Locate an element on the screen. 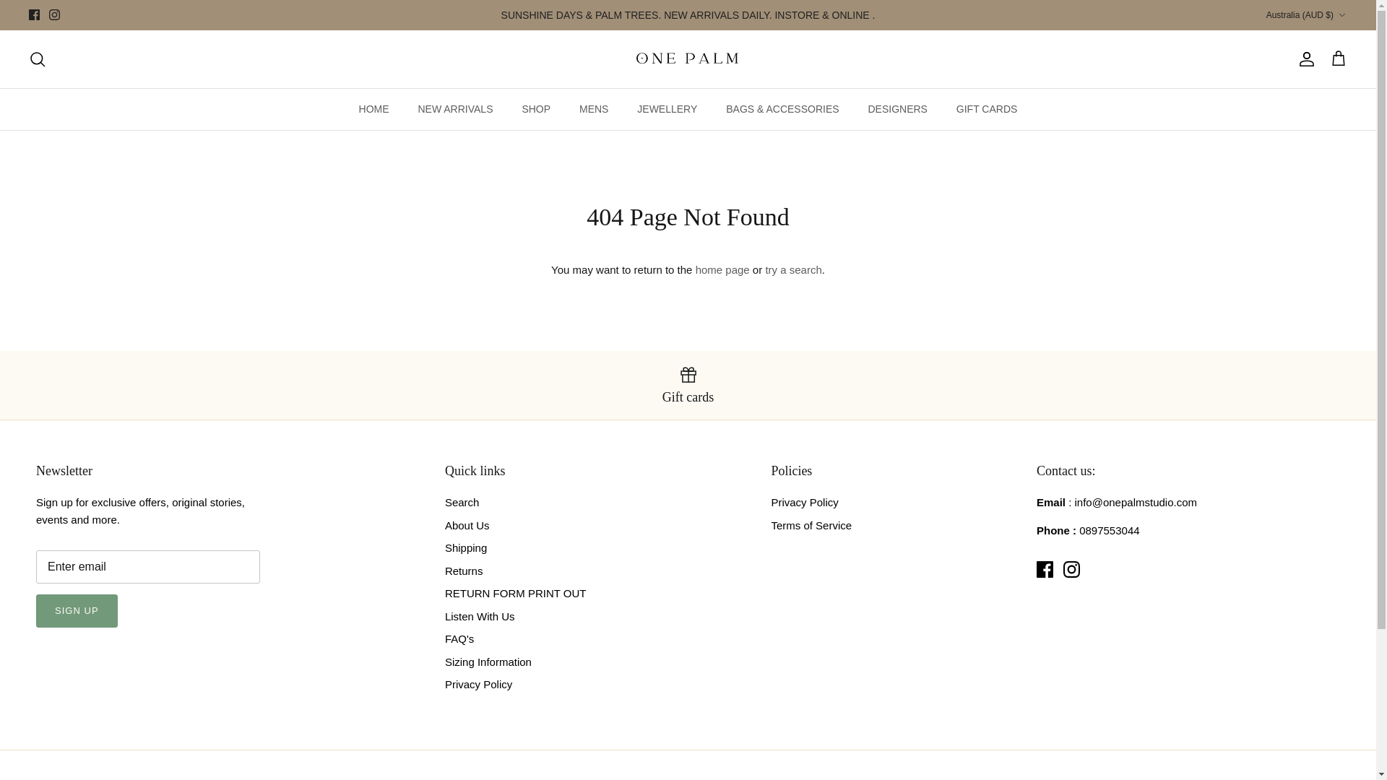 The width and height of the screenshot is (1387, 780). Facebook is located at coordinates (1045, 569).